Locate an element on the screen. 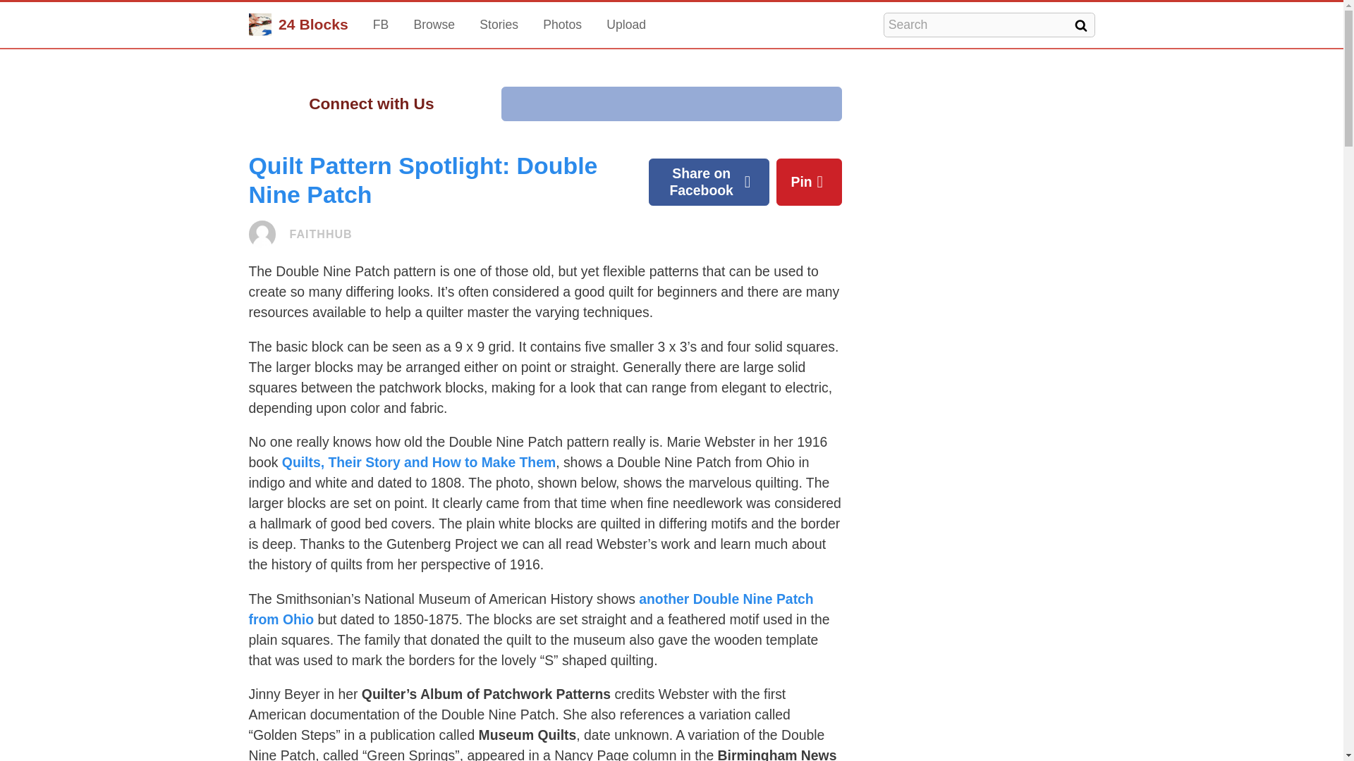  Pin is located at coordinates (809, 182).